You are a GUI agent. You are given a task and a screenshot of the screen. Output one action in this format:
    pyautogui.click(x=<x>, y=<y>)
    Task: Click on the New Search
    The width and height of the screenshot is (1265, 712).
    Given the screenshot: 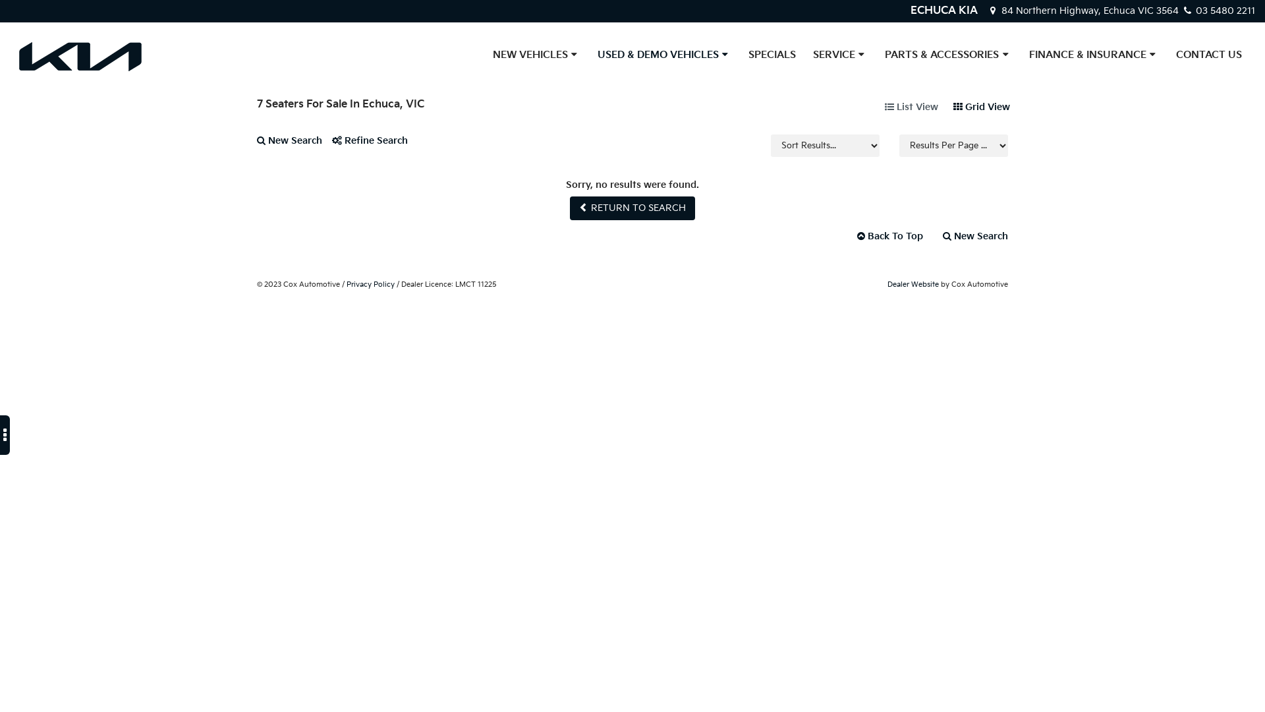 What is the action you would take?
    pyautogui.click(x=970, y=237)
    